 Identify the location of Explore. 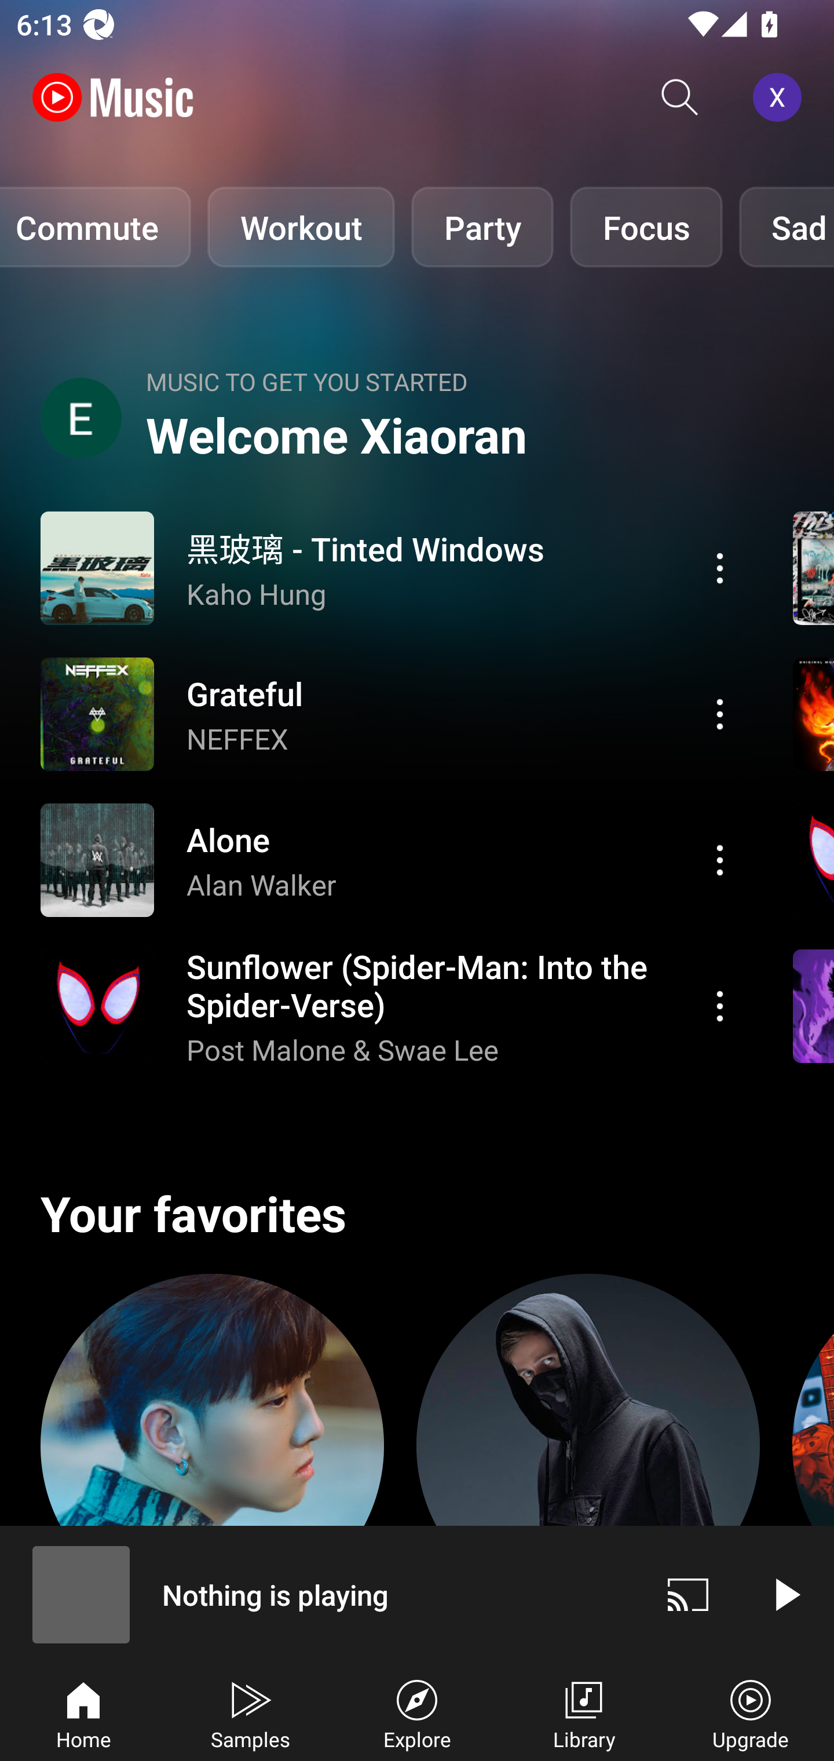
(417, 1712).